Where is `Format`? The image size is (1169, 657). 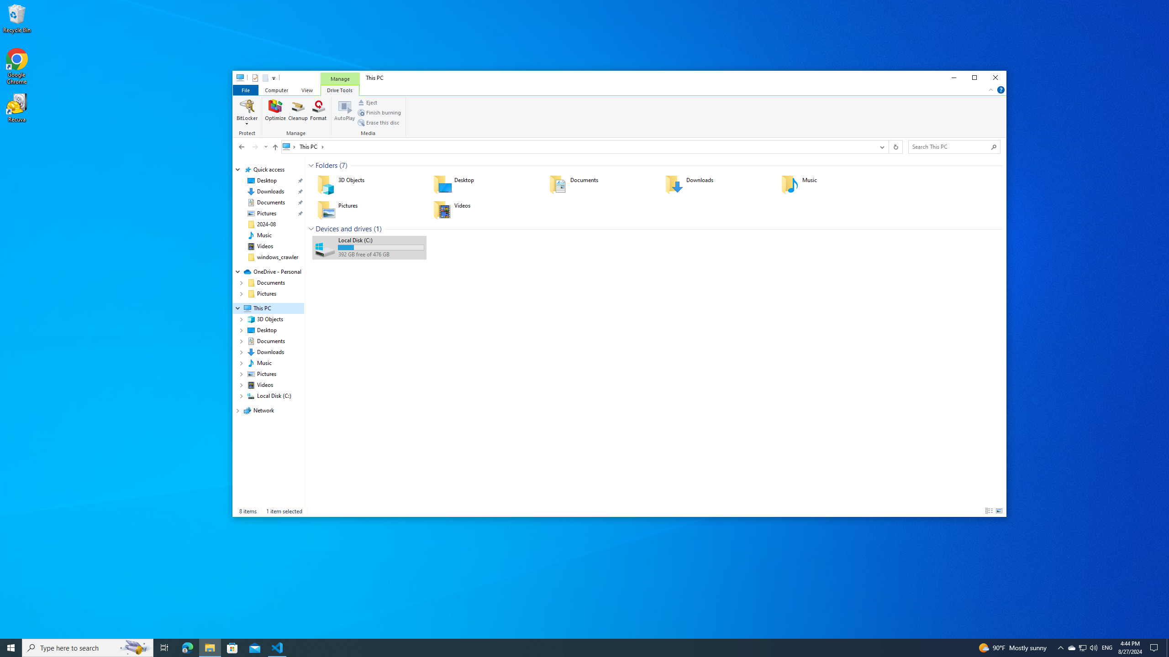 Format is located at coordinates (318, 112).